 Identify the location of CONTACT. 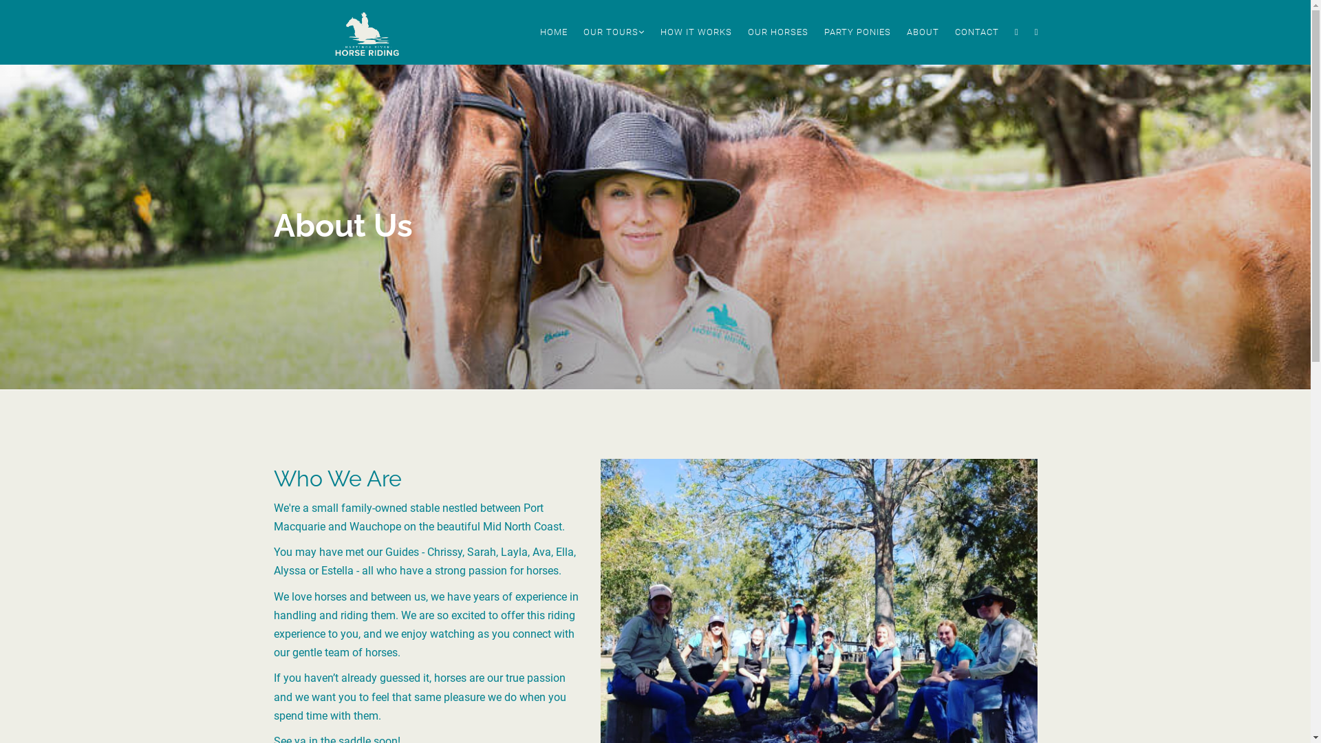
(978, 32).